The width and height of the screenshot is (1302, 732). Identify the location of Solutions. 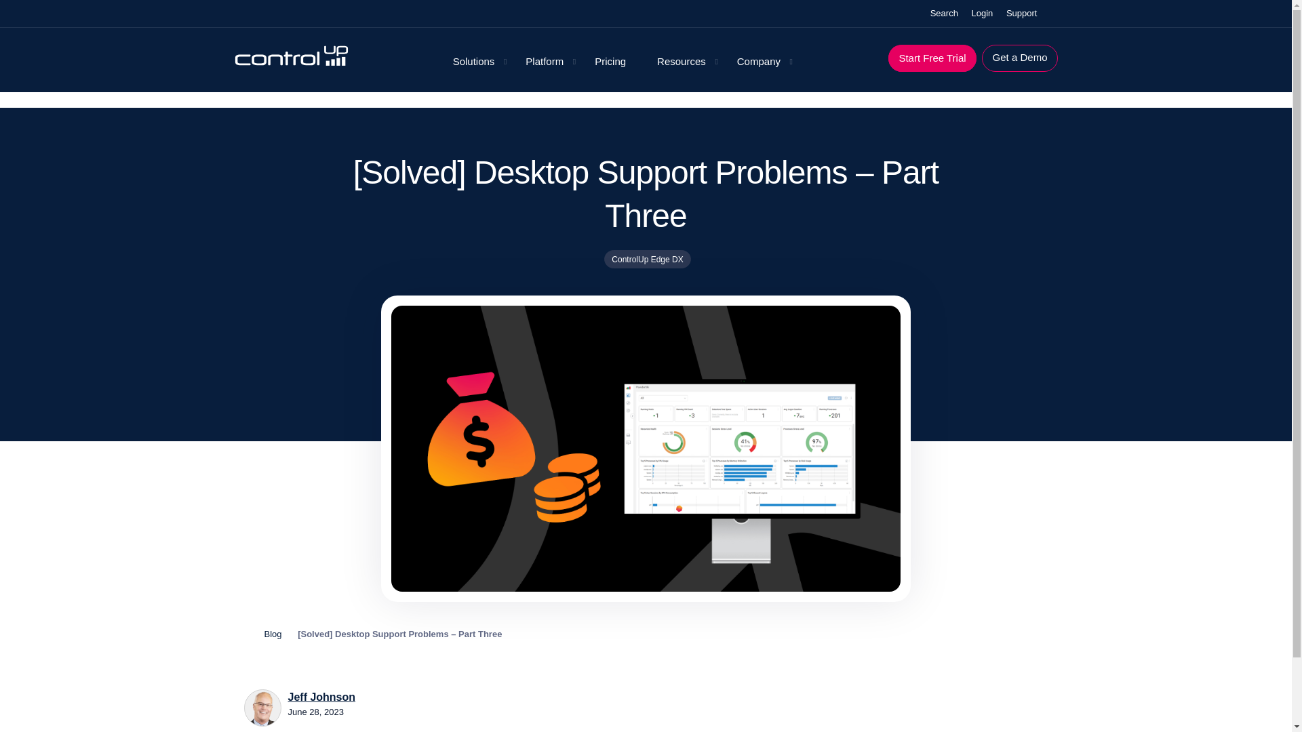
(473, 62).